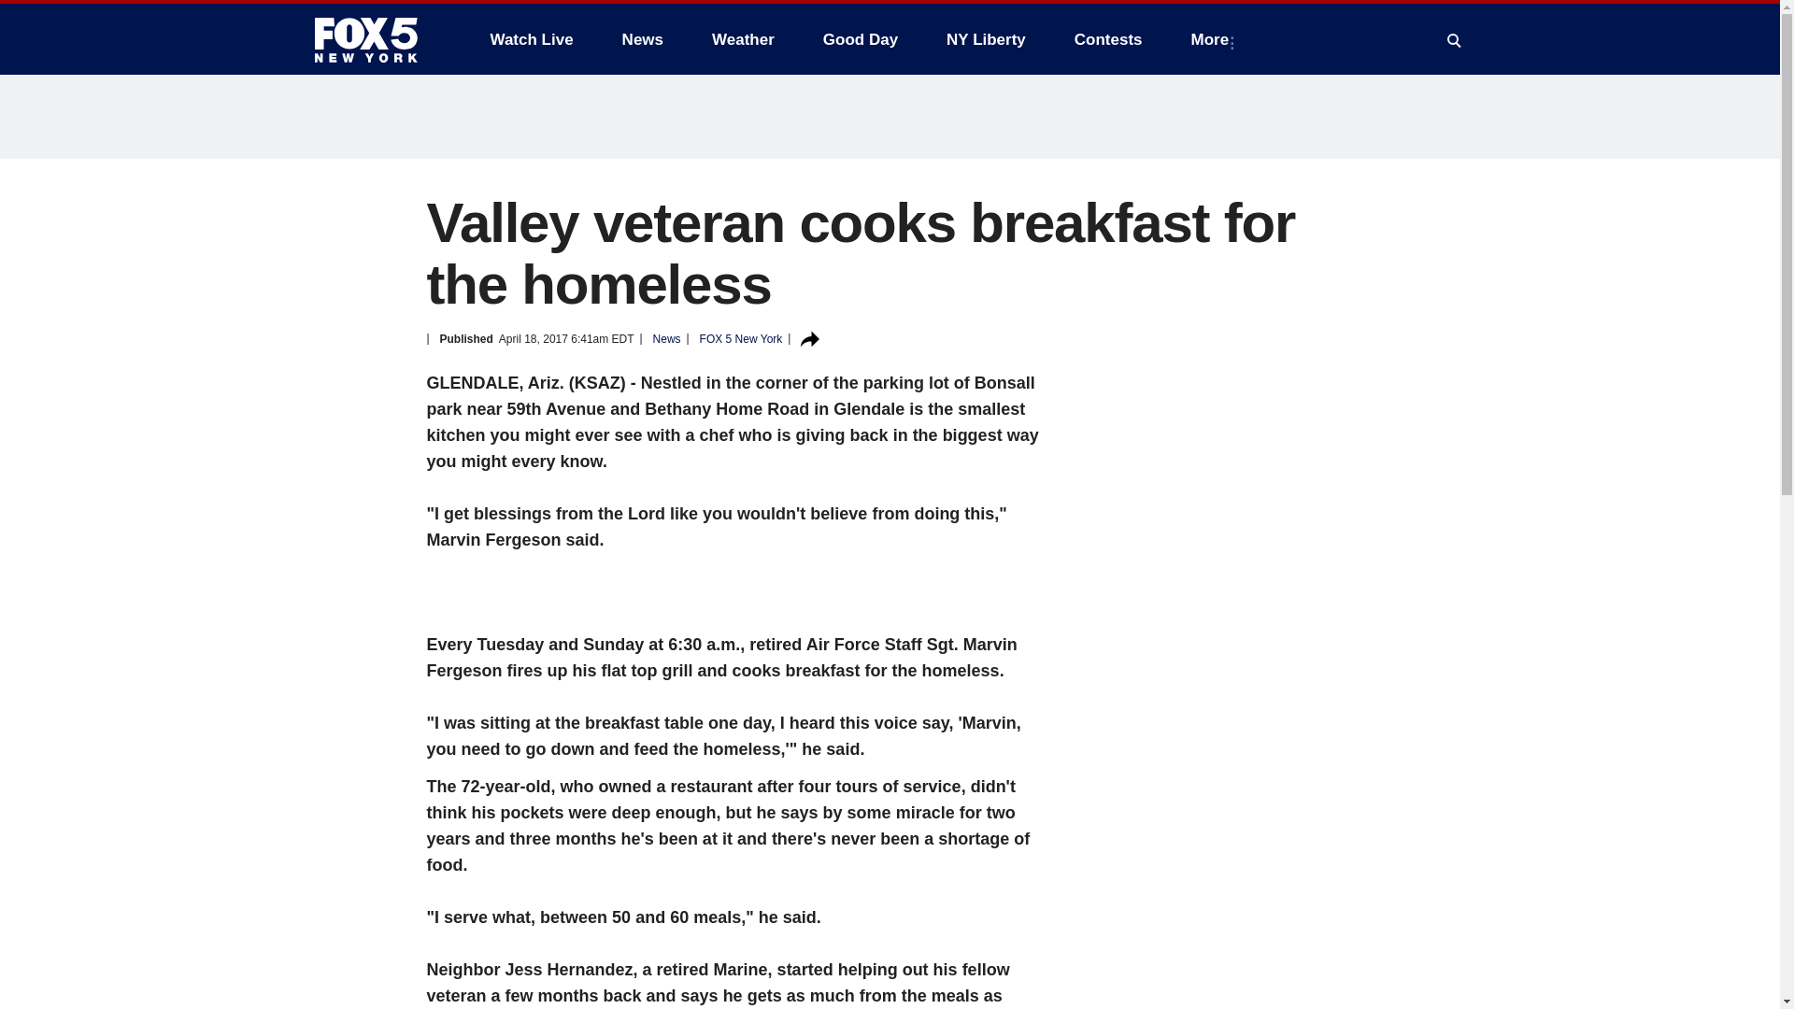 This screenshot has height=1009, width=1794. I want to click on News, so click(643, 39).